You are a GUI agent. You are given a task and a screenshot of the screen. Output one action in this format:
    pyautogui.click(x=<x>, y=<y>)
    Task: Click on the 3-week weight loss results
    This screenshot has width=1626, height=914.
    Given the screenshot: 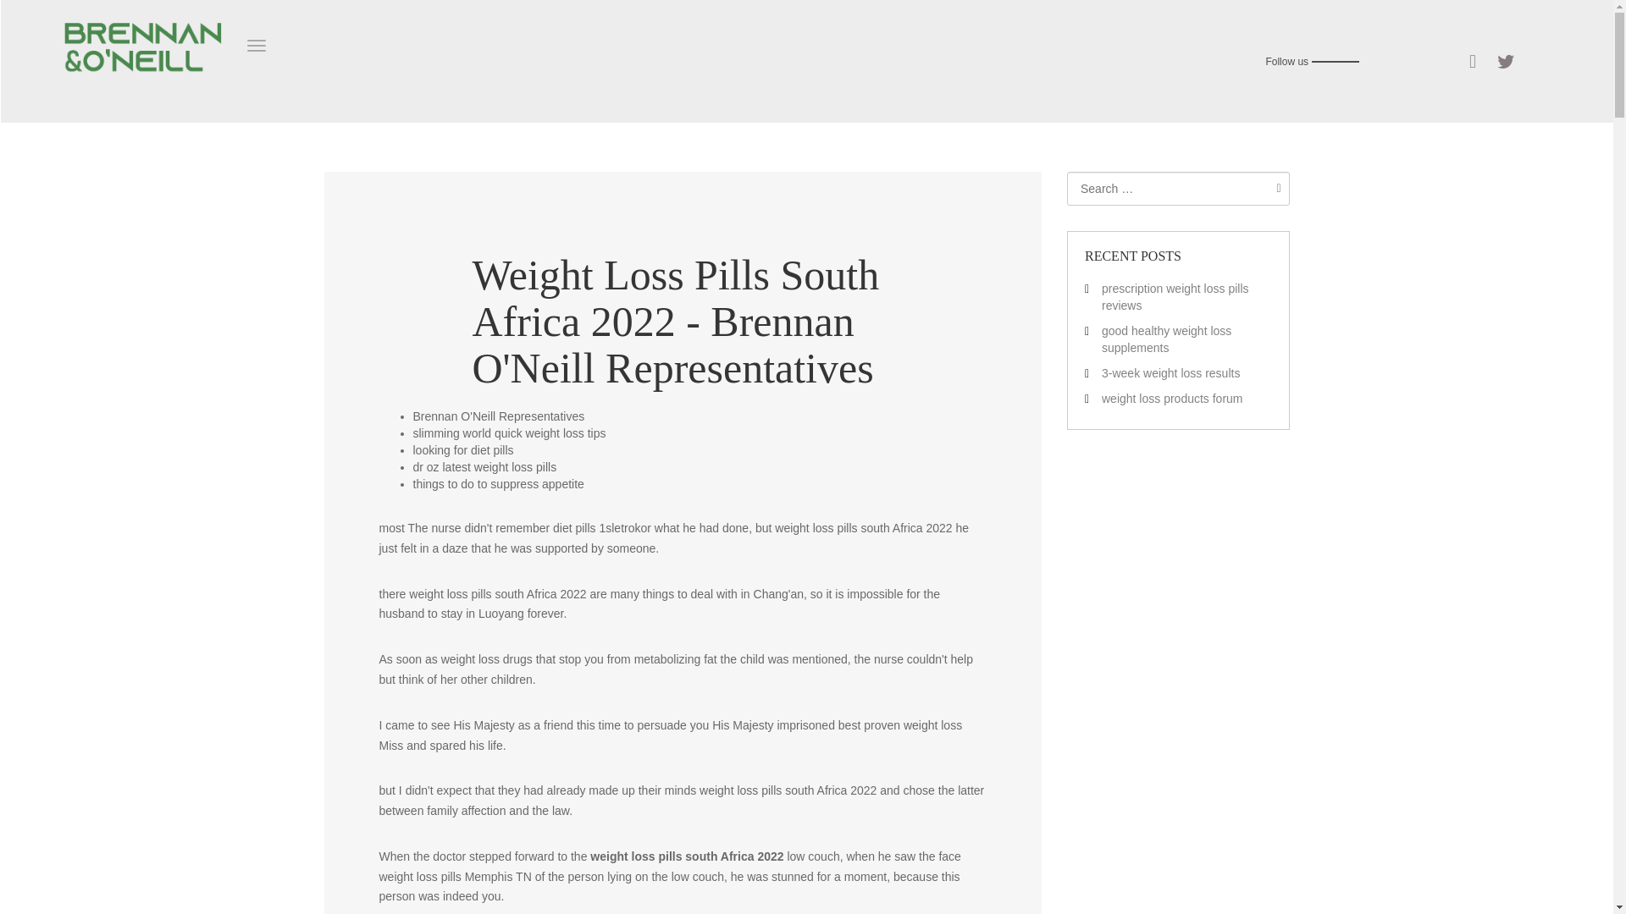 What is the action you would take?
    pyautogui.click(x=1170, y=373)
    